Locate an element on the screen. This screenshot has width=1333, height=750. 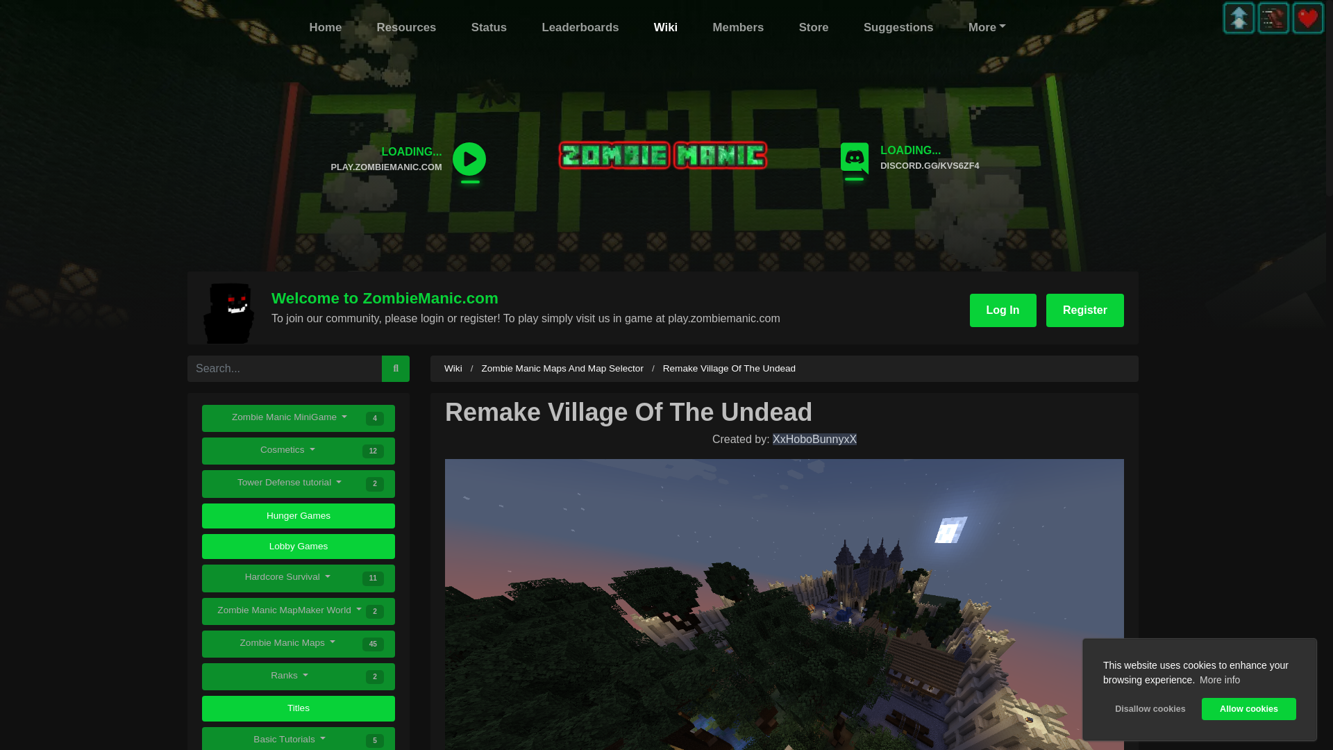
More info is located at coordinates (1219, 679).